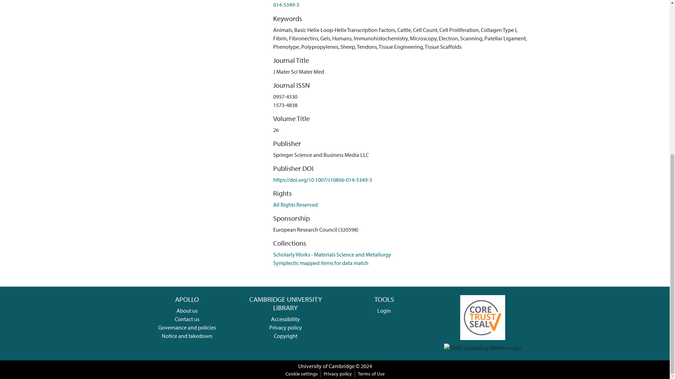  I want to click on Governance and policies, so click(187, 327).